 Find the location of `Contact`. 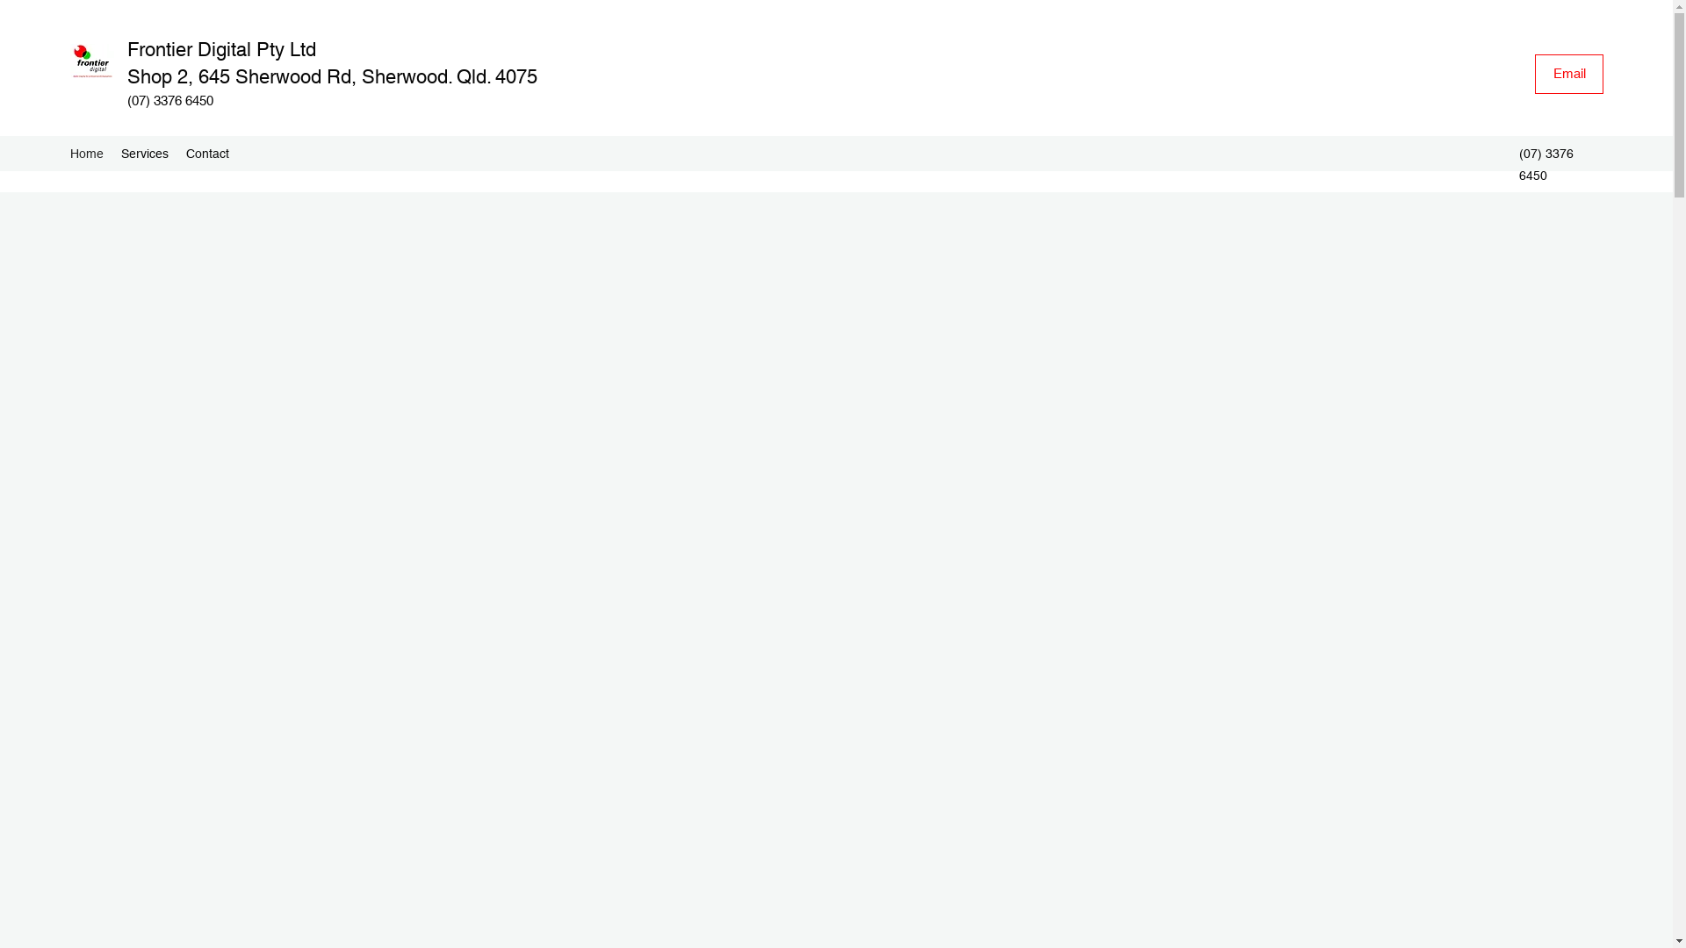

Contact is located at coordinates (207, 154).